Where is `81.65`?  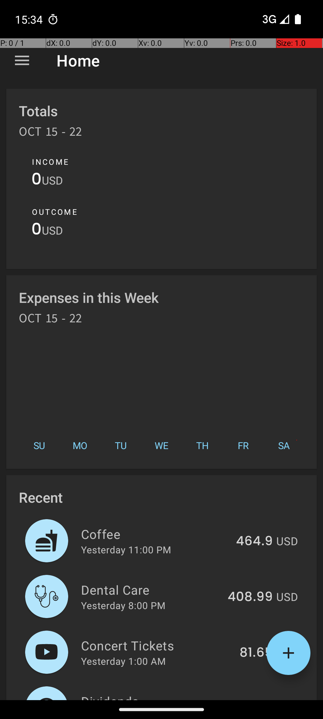
81.65 is located at coordinates (256, 653).